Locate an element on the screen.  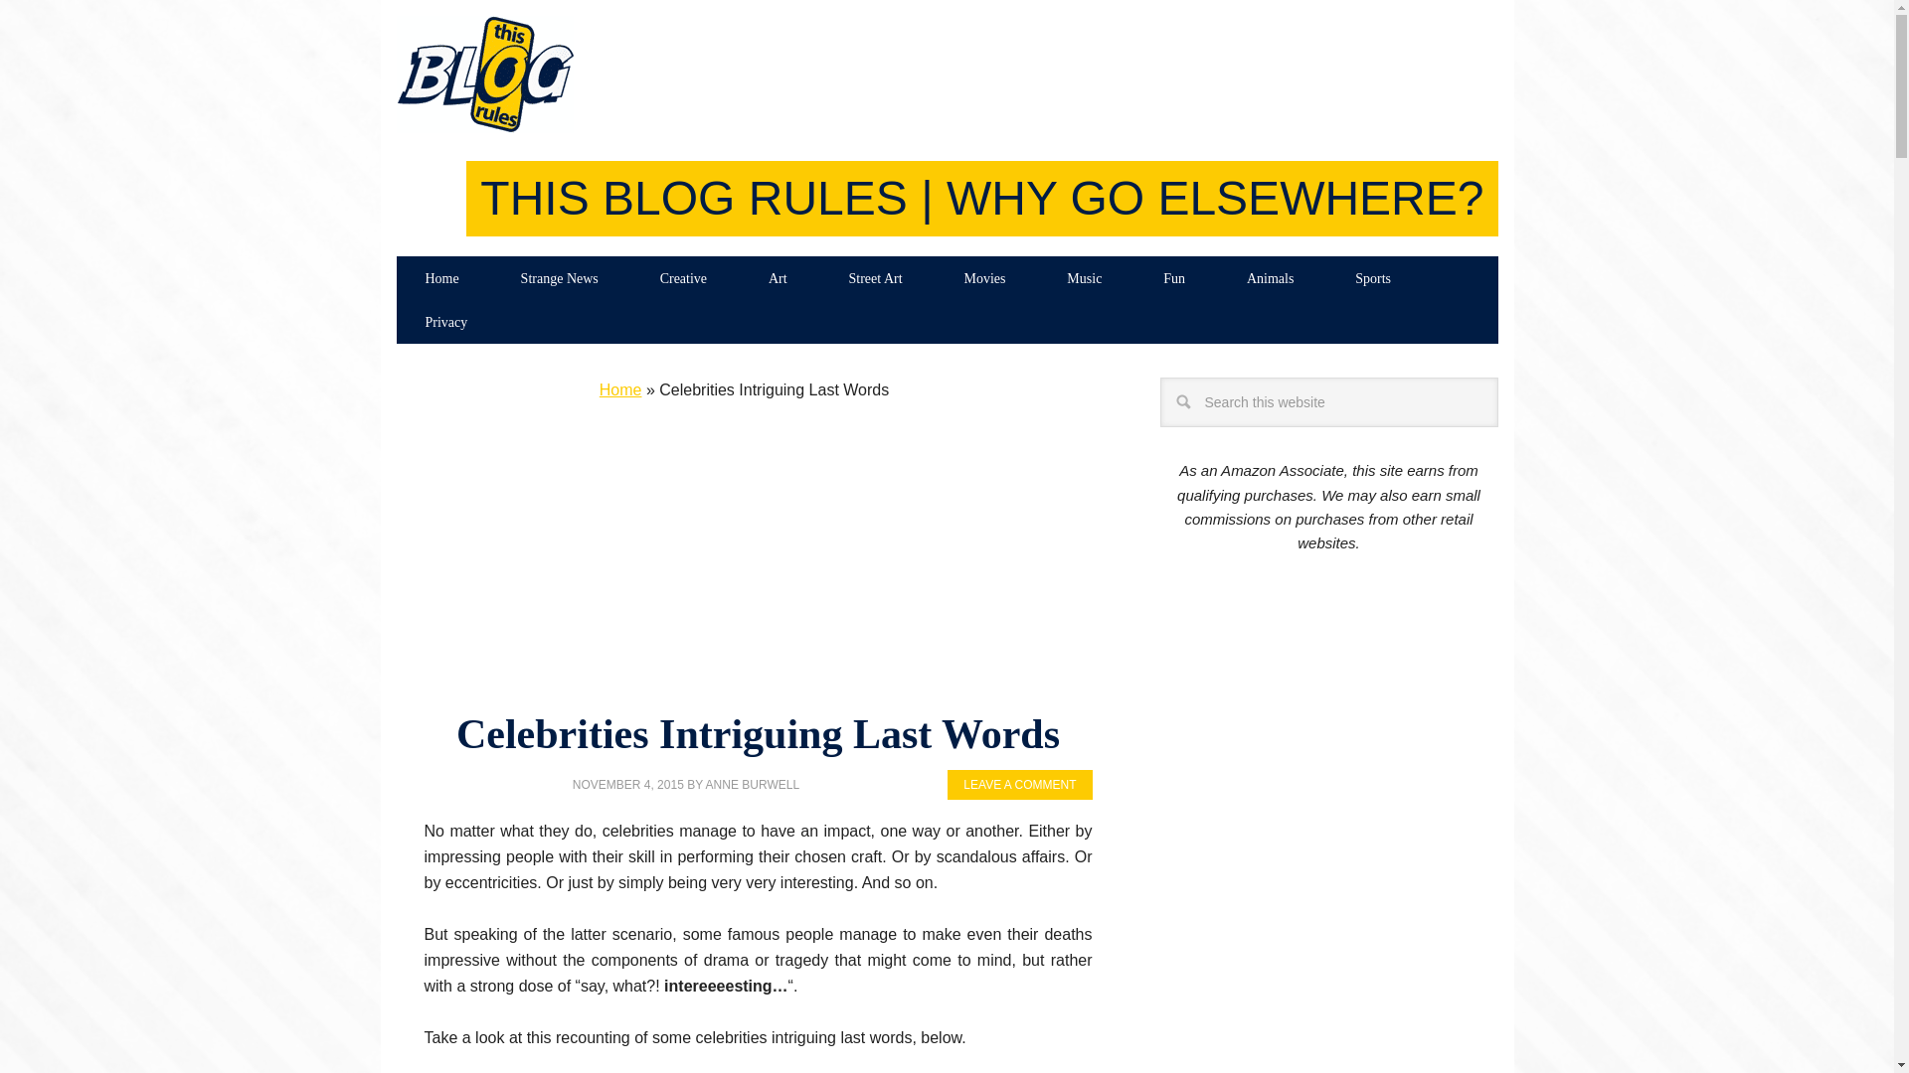
Advertisement is located at coordinates (744, 562).